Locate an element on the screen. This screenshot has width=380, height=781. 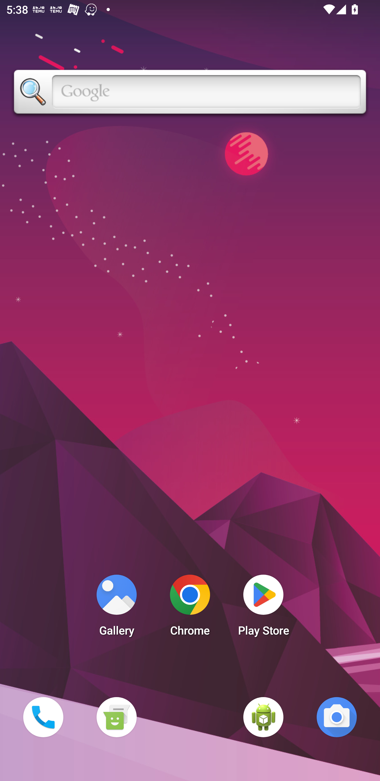
Gallery is located at coordinates (116, 608).